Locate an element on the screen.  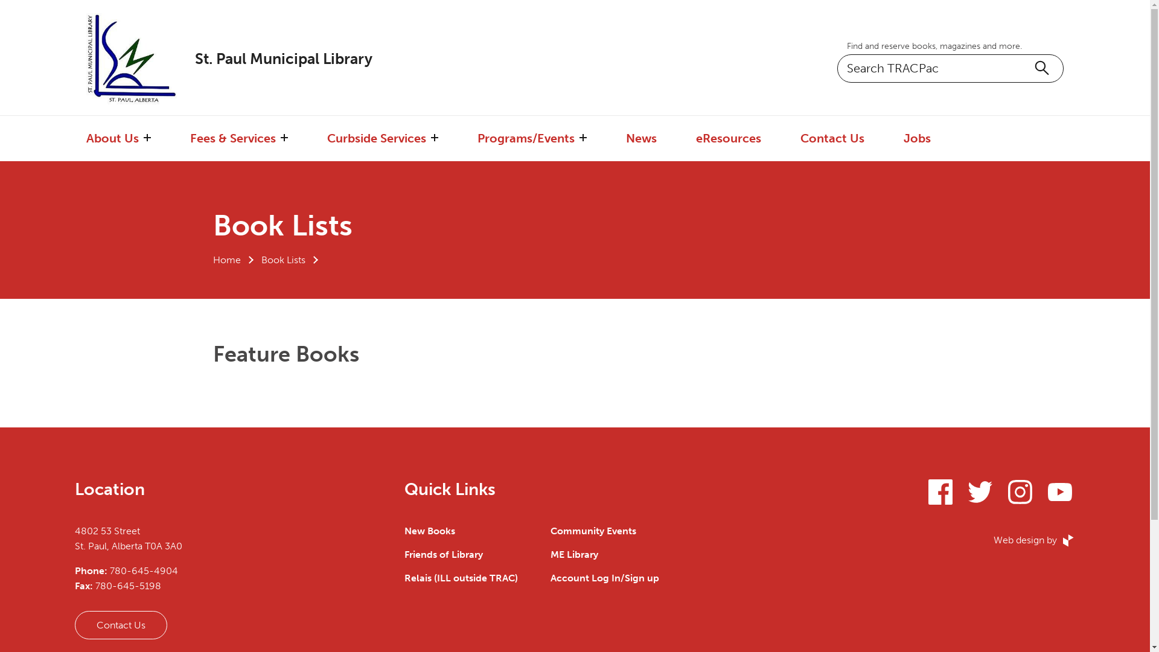
Community Events is located at coordinates (593, 531).